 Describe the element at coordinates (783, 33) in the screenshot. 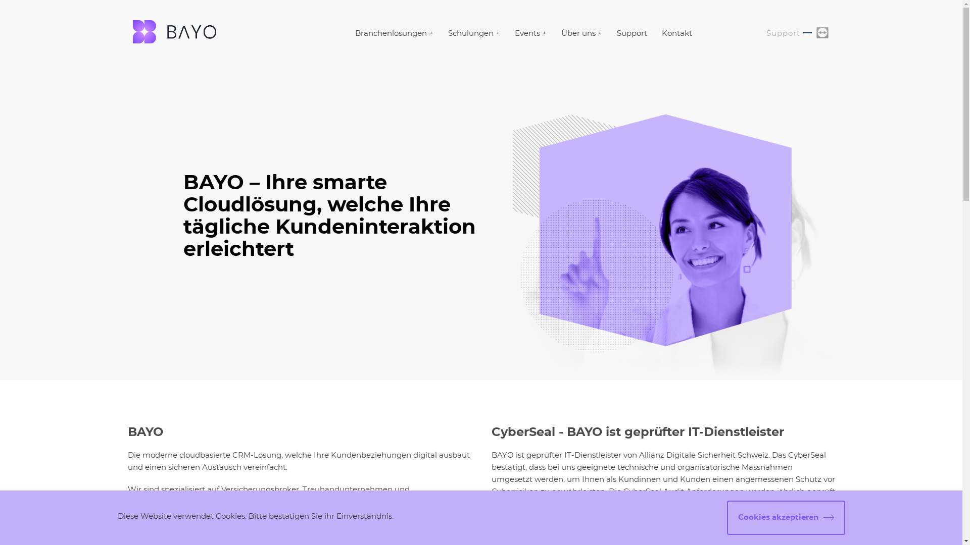

I see `Support` at that location.